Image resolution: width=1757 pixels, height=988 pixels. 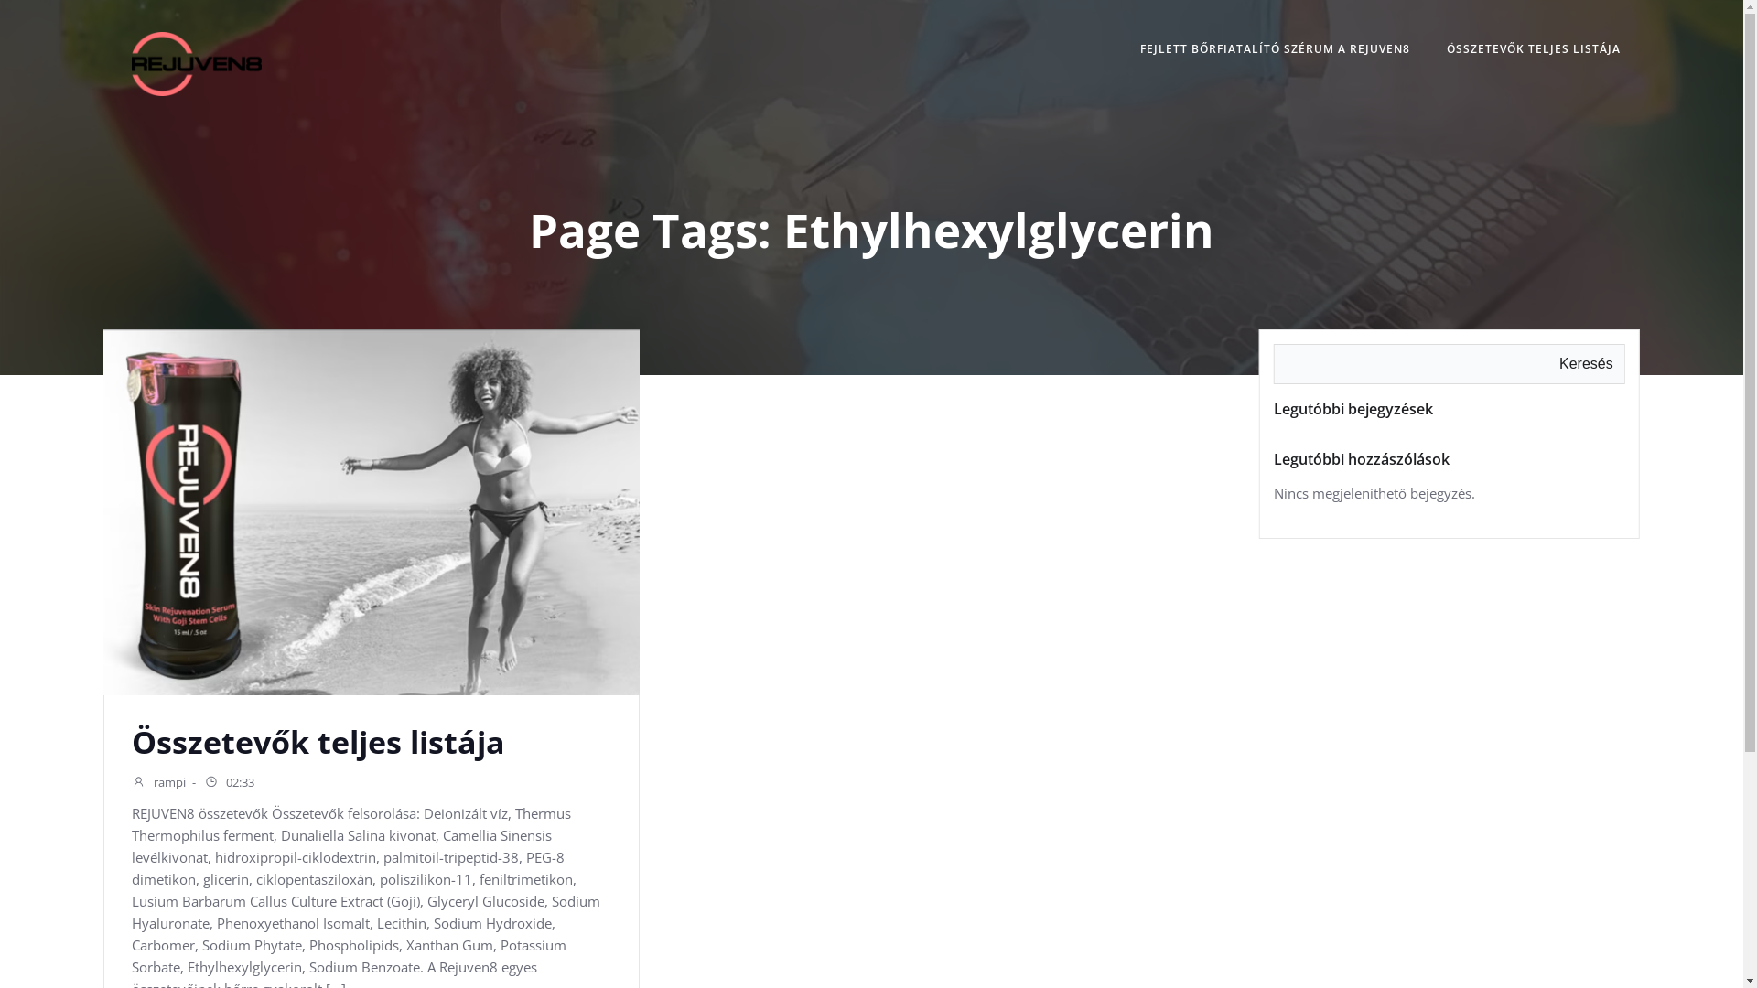 I want to click on REJUVEN8 Independent Distributor, so click(x=609, y=929).